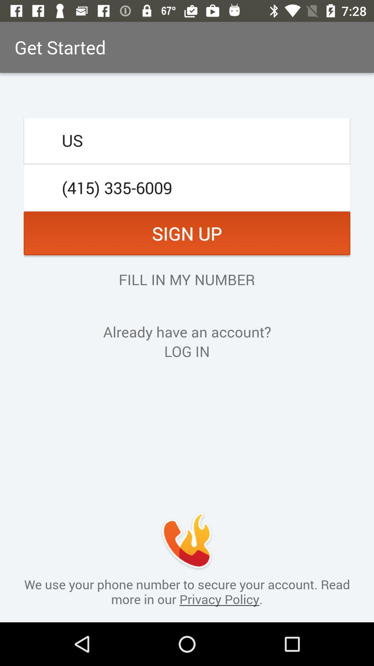  What do you see at coordinates (187, 188) in the screenshot?
I see `turn off the icon below the us item` at bounding box center [187, 188].